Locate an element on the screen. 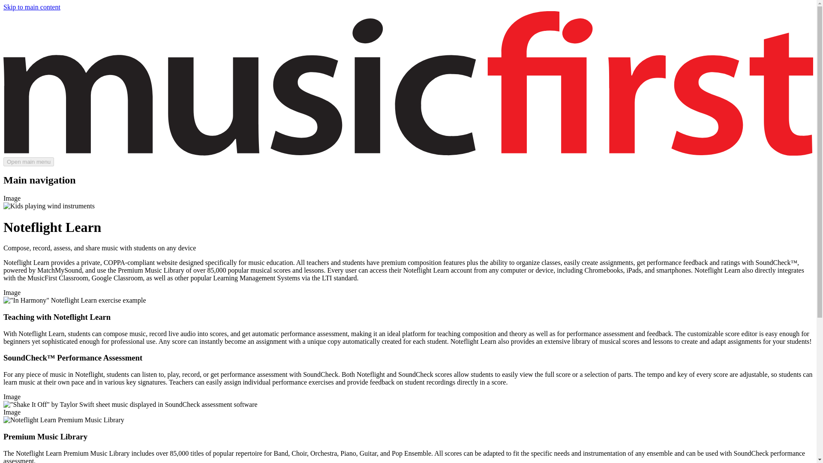  Skip to main content is located at coordinates (32, 7).